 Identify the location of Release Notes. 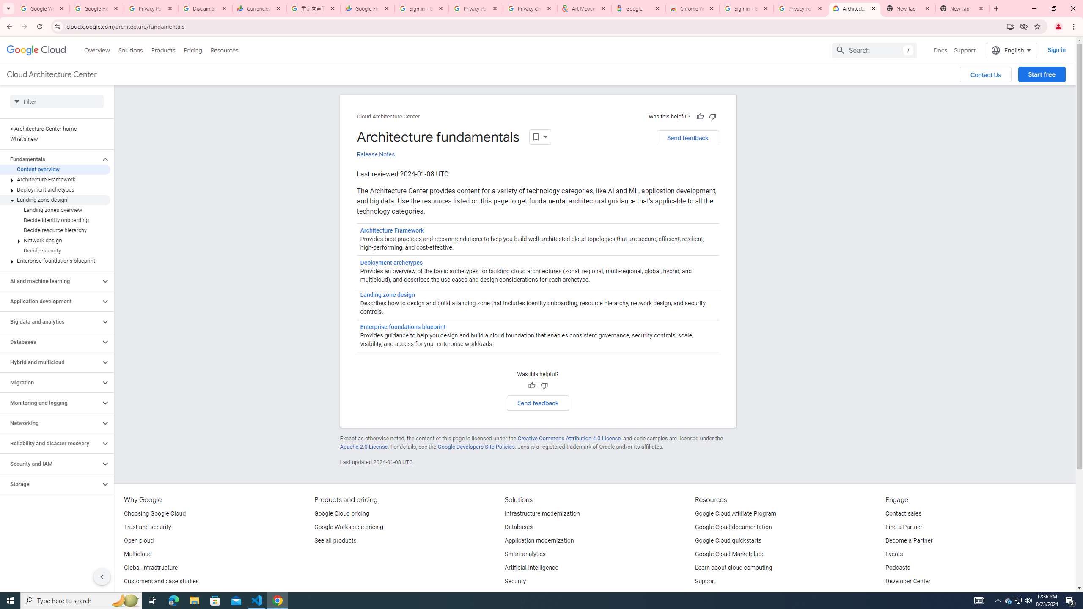
(376, 155).